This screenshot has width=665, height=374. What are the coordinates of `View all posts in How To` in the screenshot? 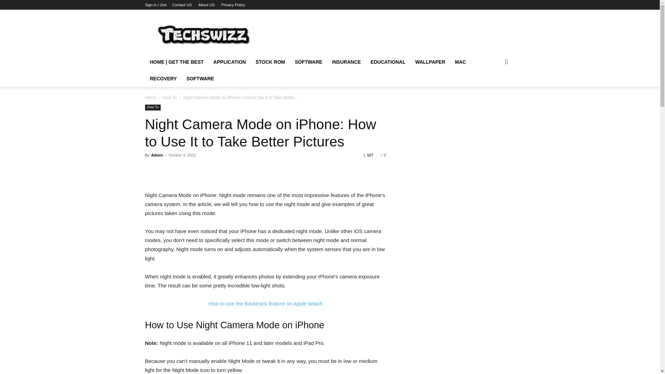 It's located at (170, 98).